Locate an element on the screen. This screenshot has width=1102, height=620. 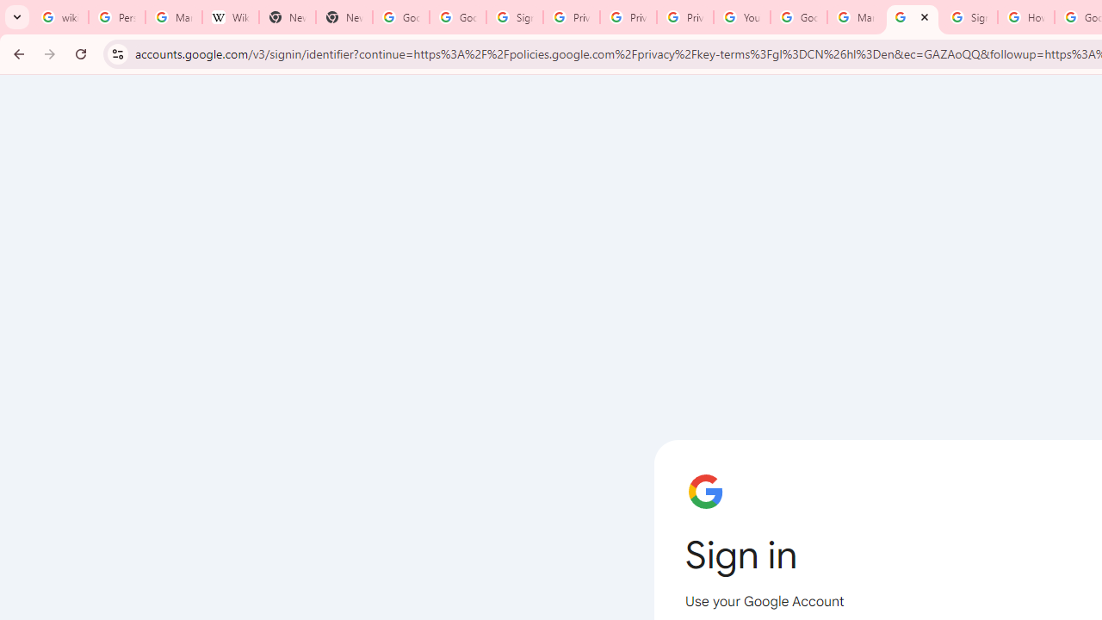
Sign in - Google Accounts is located at coordinates (913, 17).